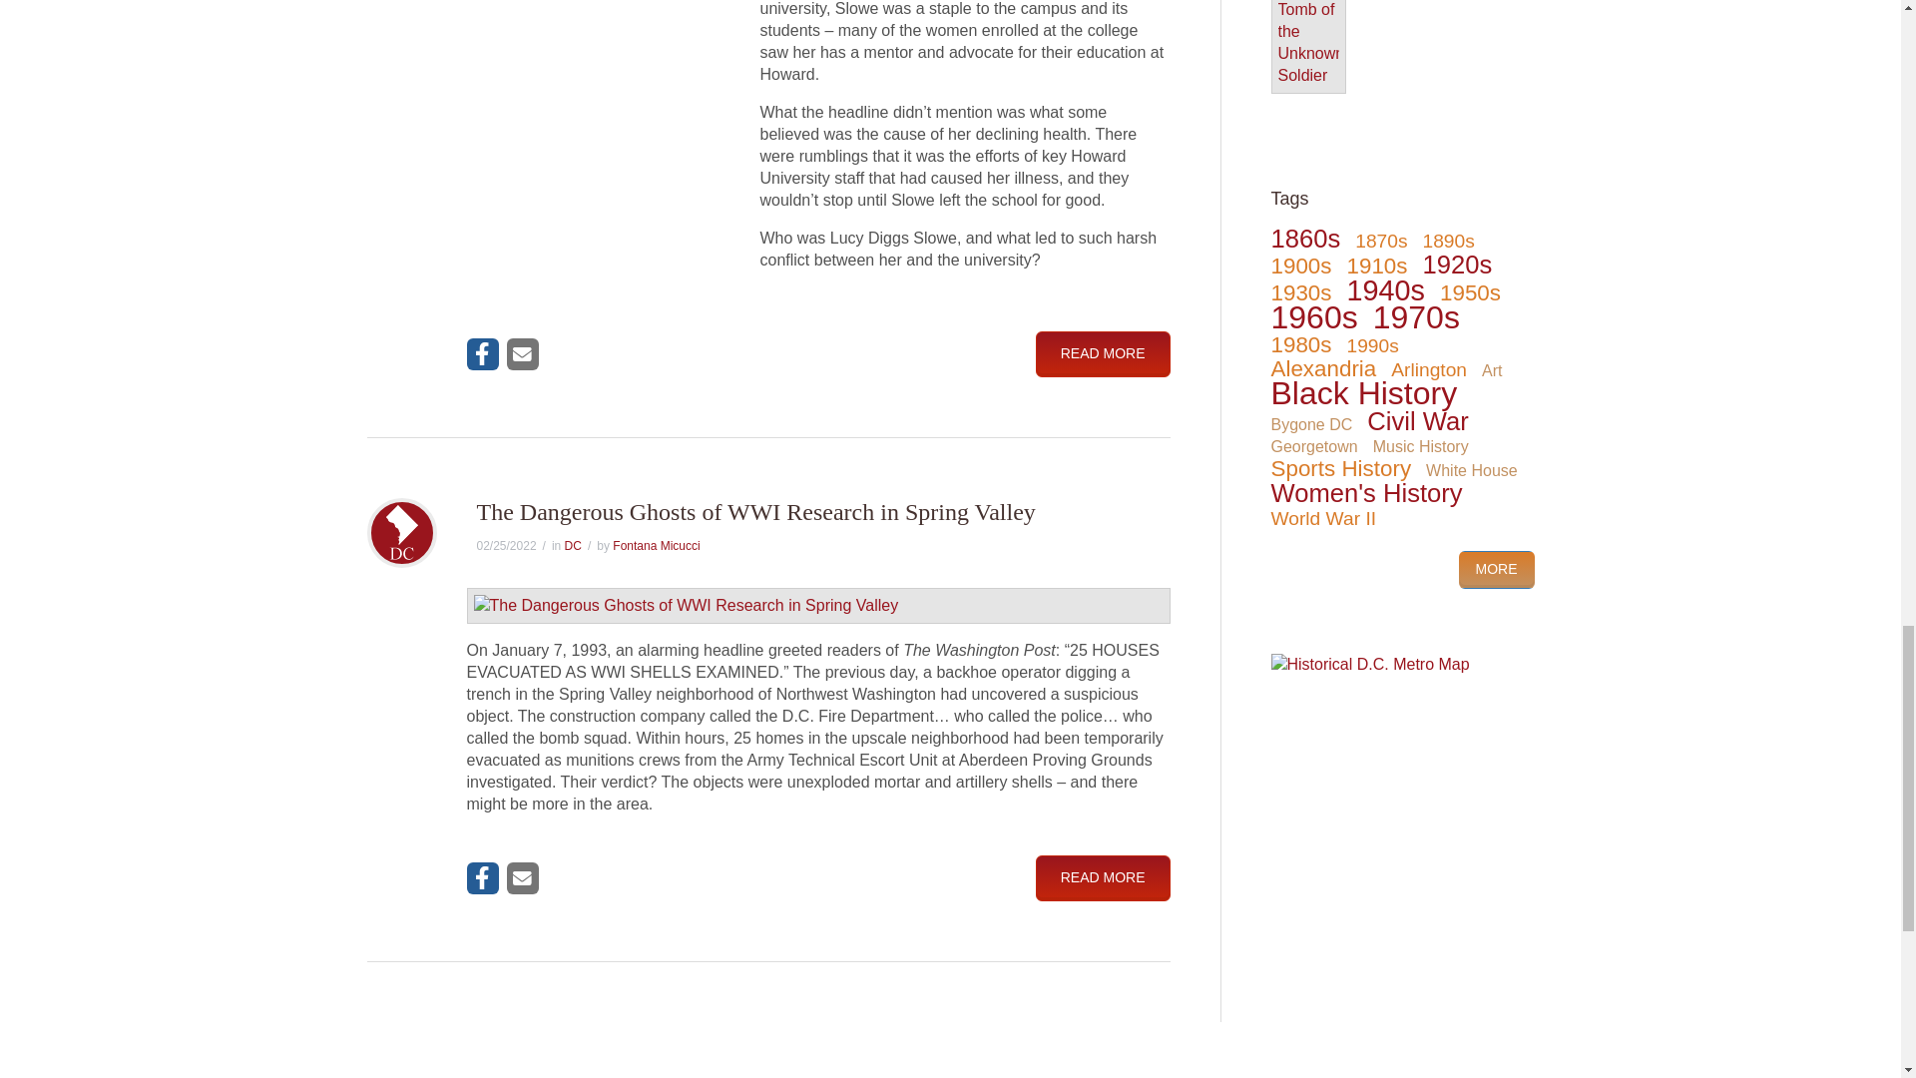 The image size is (1916, 1078). Describe the element at coordinates (483, 354) in the screenshot. I see `Share by Facebook` at that location.